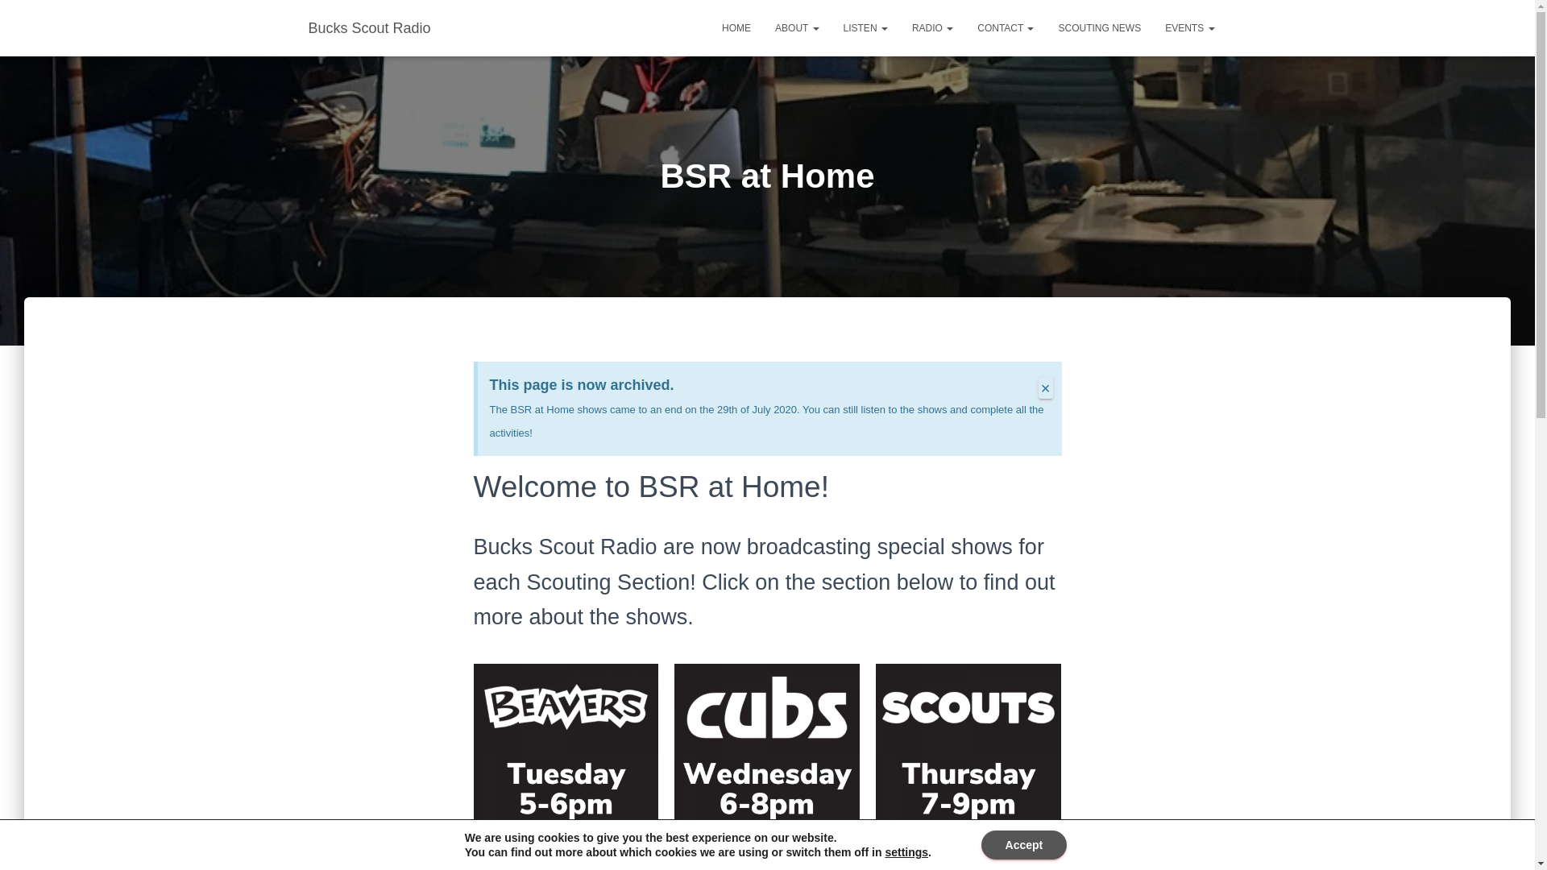  I want to click on About, so click(796, 27).